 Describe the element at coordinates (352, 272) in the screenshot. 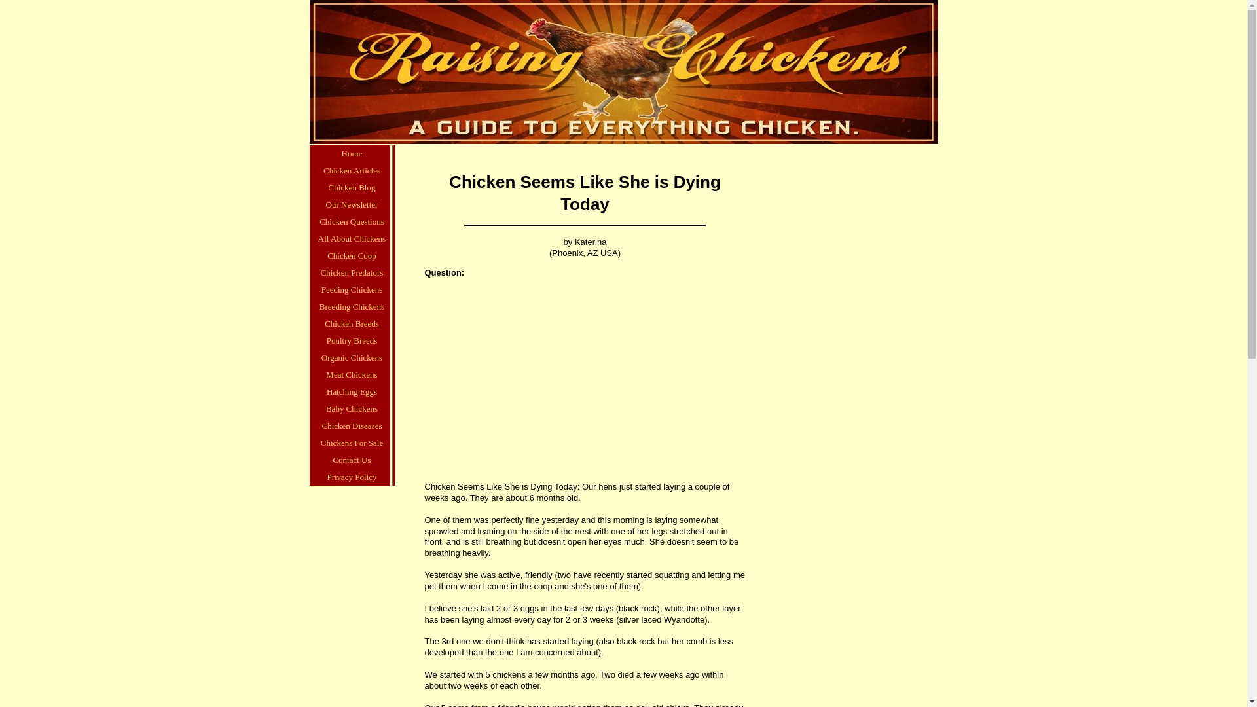

I see `Chicken Predators` at that location.